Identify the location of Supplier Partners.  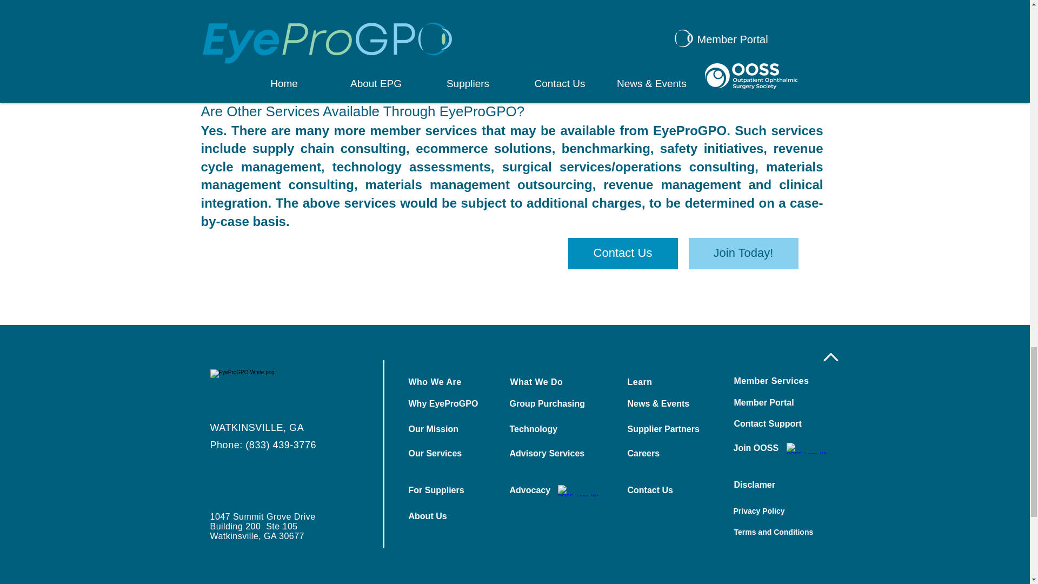
(665, 429).